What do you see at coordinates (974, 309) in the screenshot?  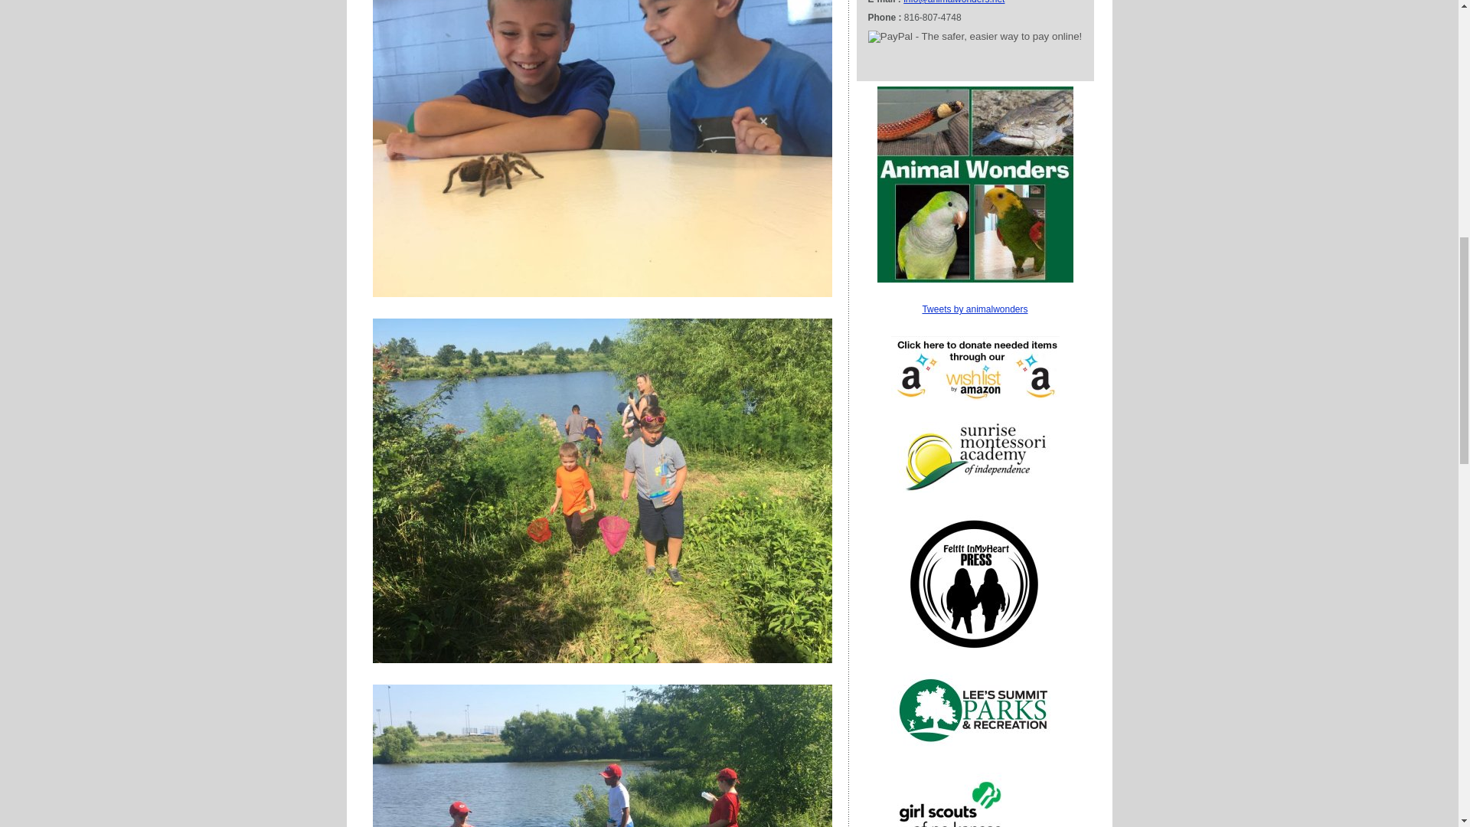 I see `Tweets by animalwonders` at bounding box center [974, 309].